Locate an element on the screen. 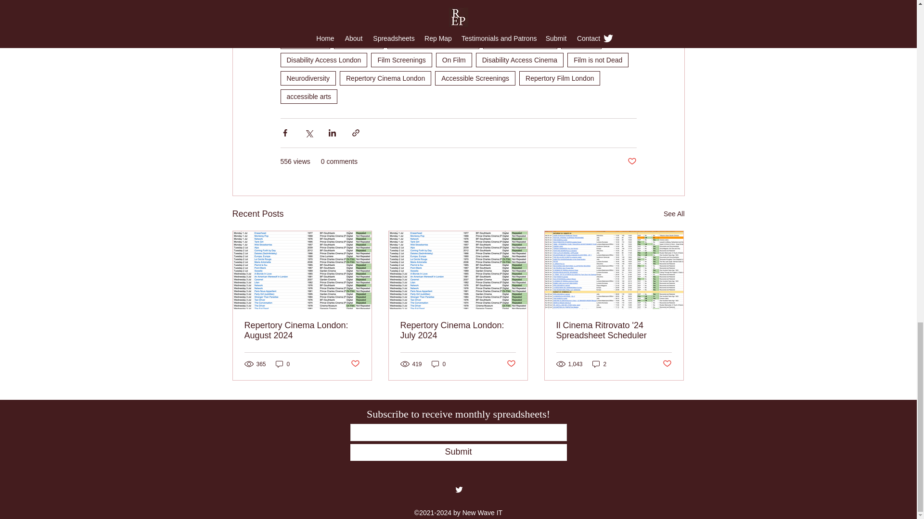 Image resolution: width=924 pixels, height=519 pixels. Rep Cinema London is located at coordinates (520, 41).